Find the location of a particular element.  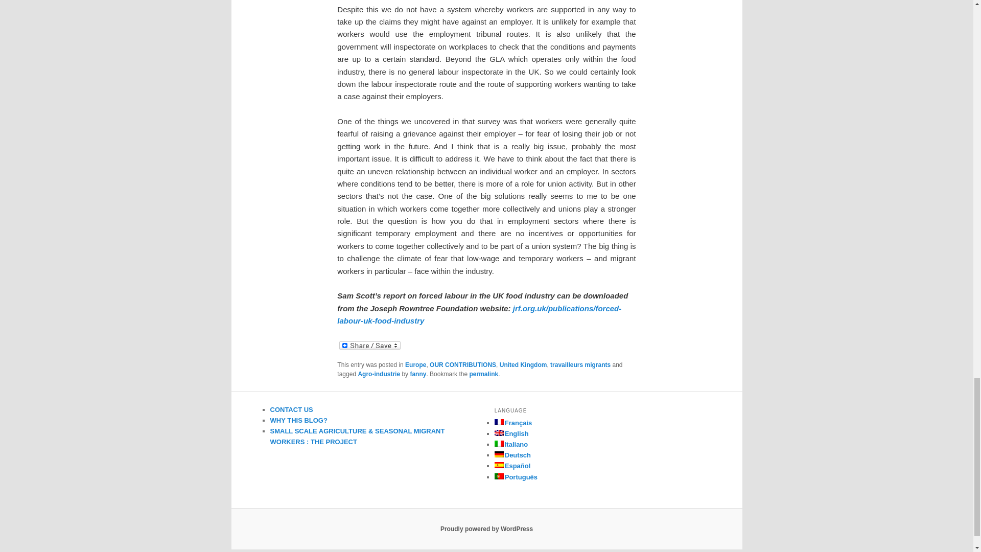

Deutsch is located at coordinates (512, 455).